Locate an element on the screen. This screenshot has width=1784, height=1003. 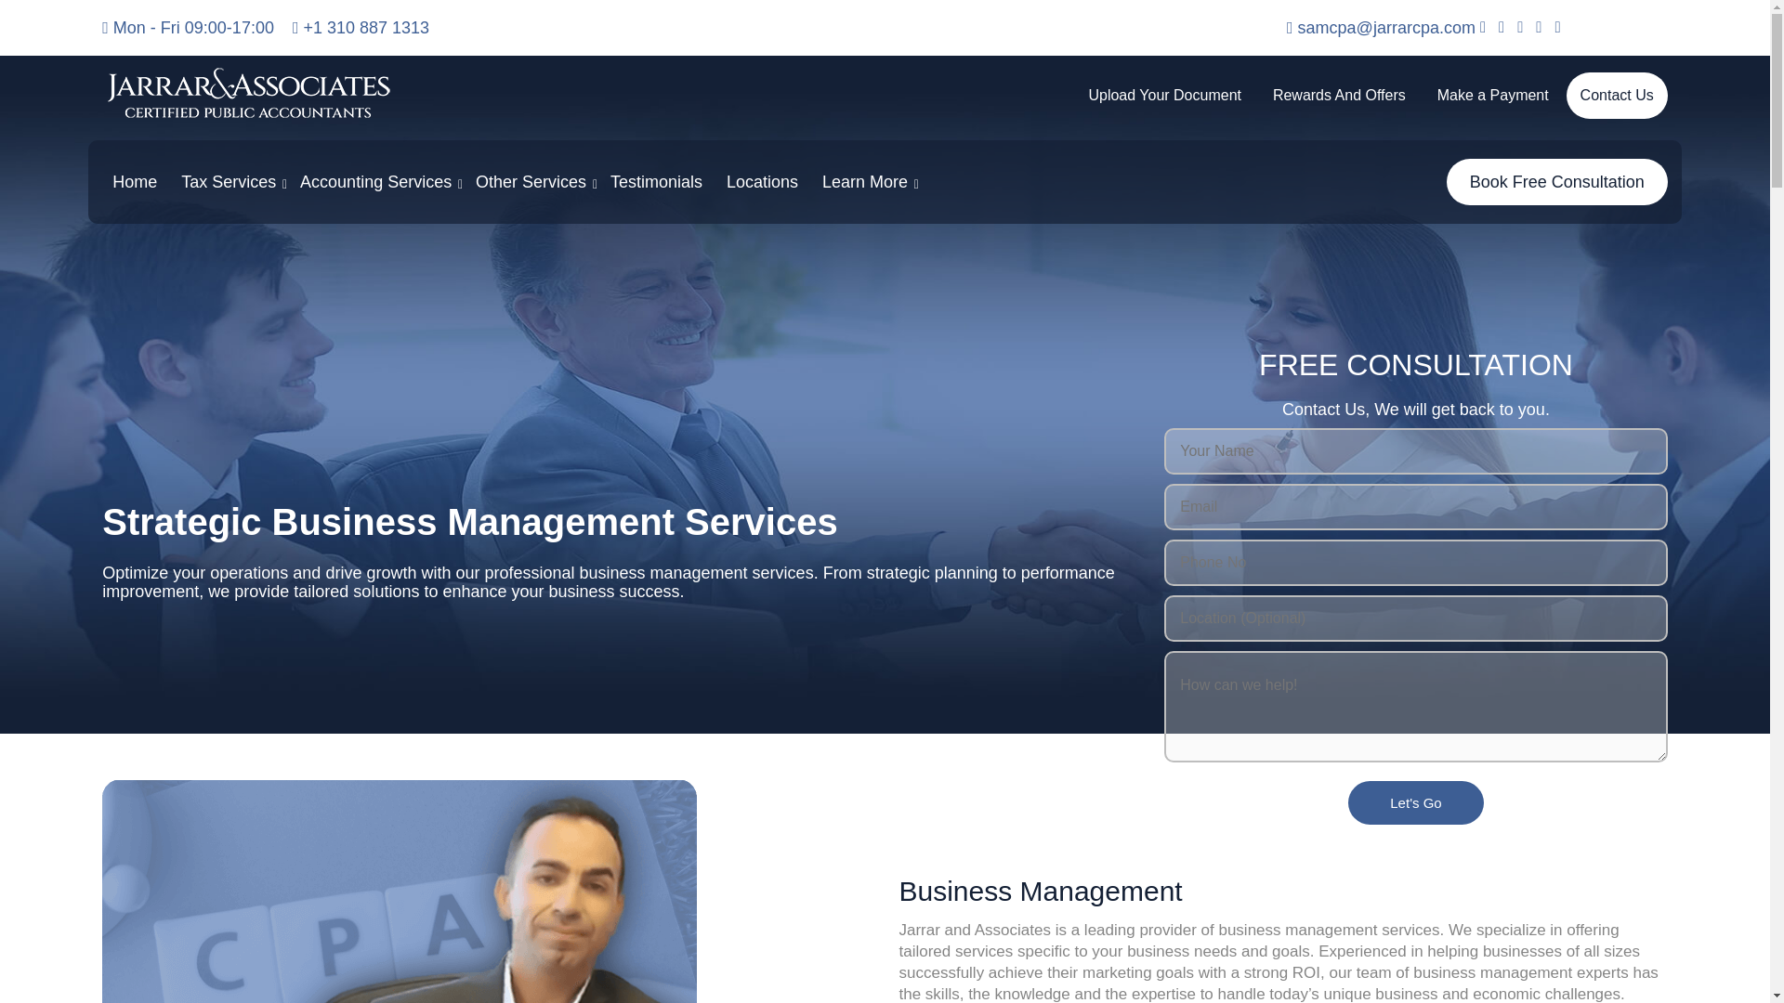
Tax Services is located at coordinates (229, 182).